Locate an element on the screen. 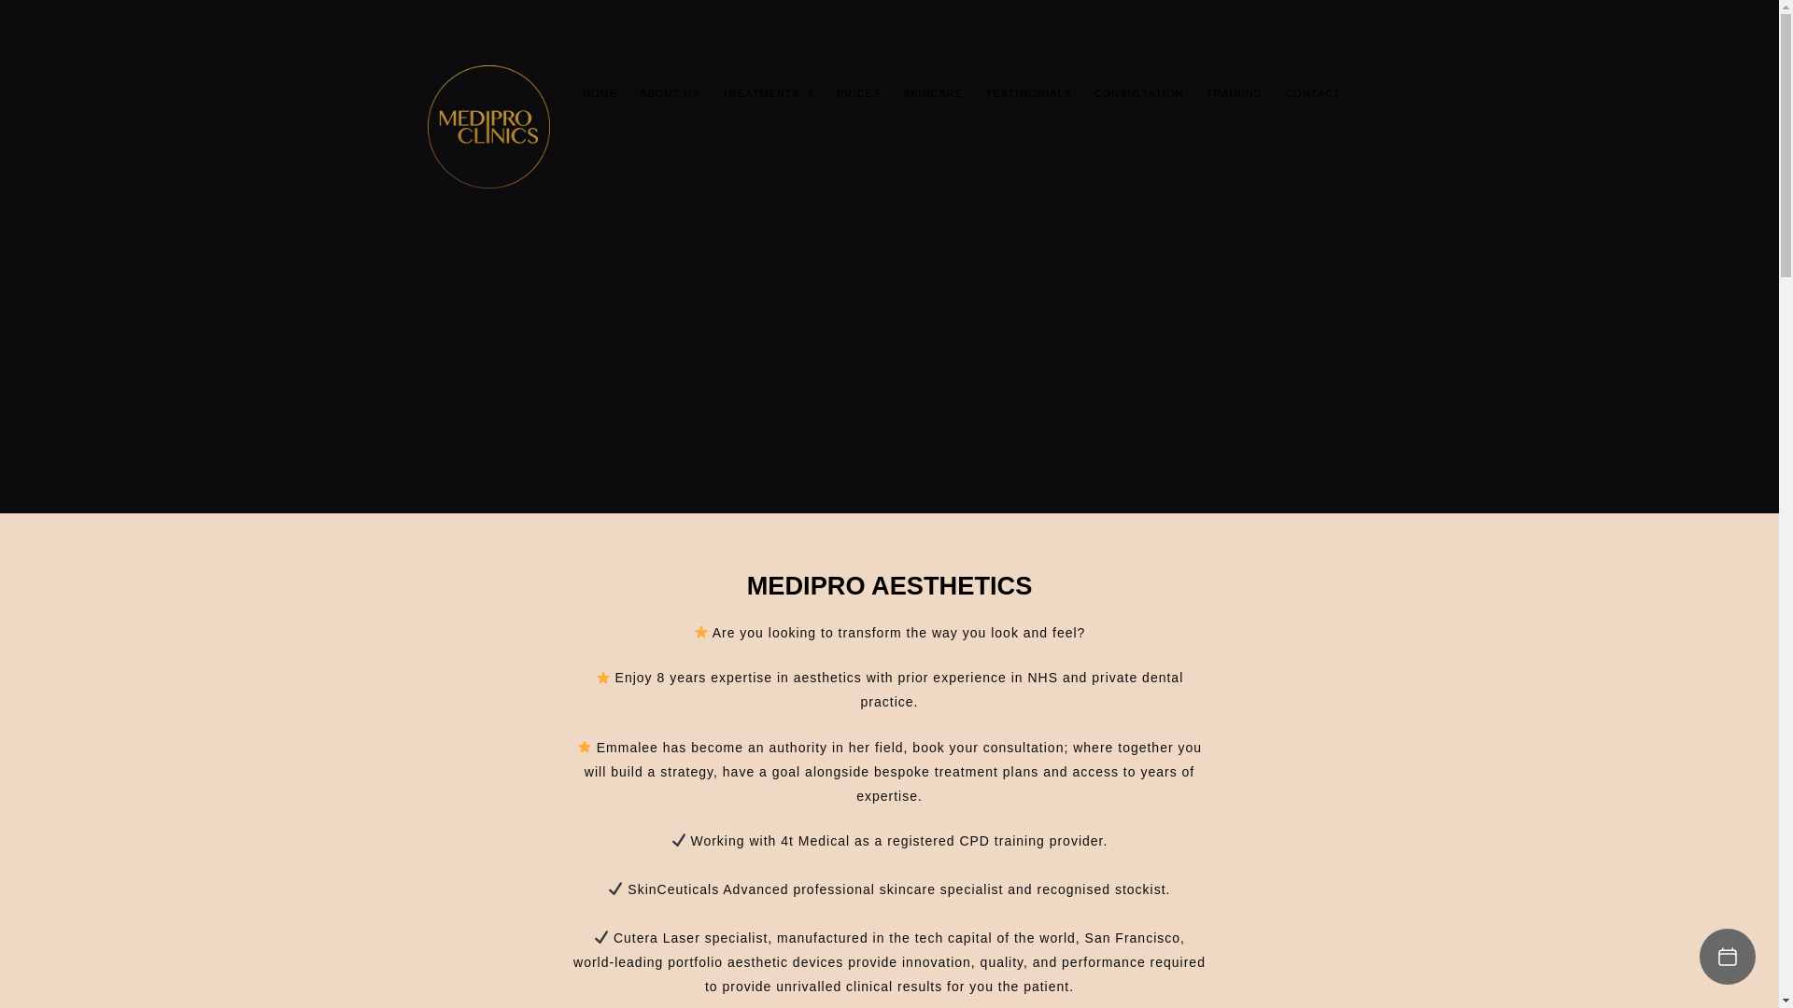  TREATMENTS is located at coordinates (768, 93).